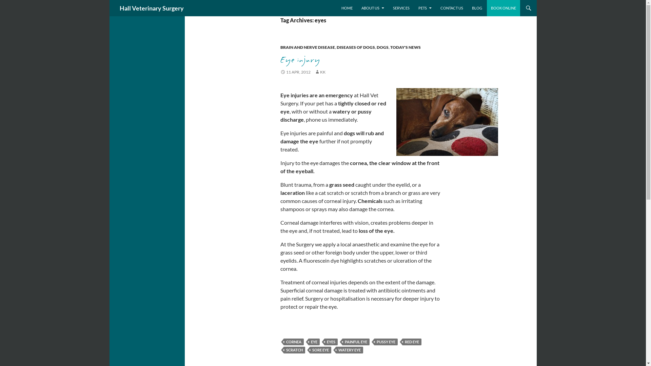 The height and width of the screenshot is (366, 651). Describe the element at coordinates (300, 60) in the screenshot. I see `Eye injury` at that location.